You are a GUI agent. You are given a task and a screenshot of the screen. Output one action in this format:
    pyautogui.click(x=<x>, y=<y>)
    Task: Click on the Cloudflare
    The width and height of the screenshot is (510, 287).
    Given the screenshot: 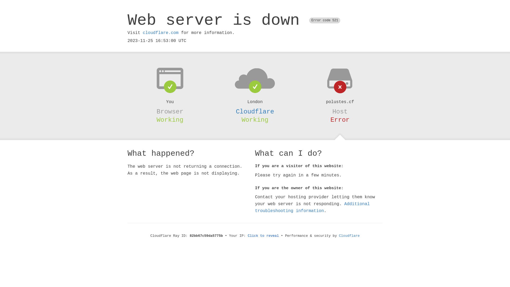 What is the action you would take?
    pyautogui.click(x=349, y=236)
    